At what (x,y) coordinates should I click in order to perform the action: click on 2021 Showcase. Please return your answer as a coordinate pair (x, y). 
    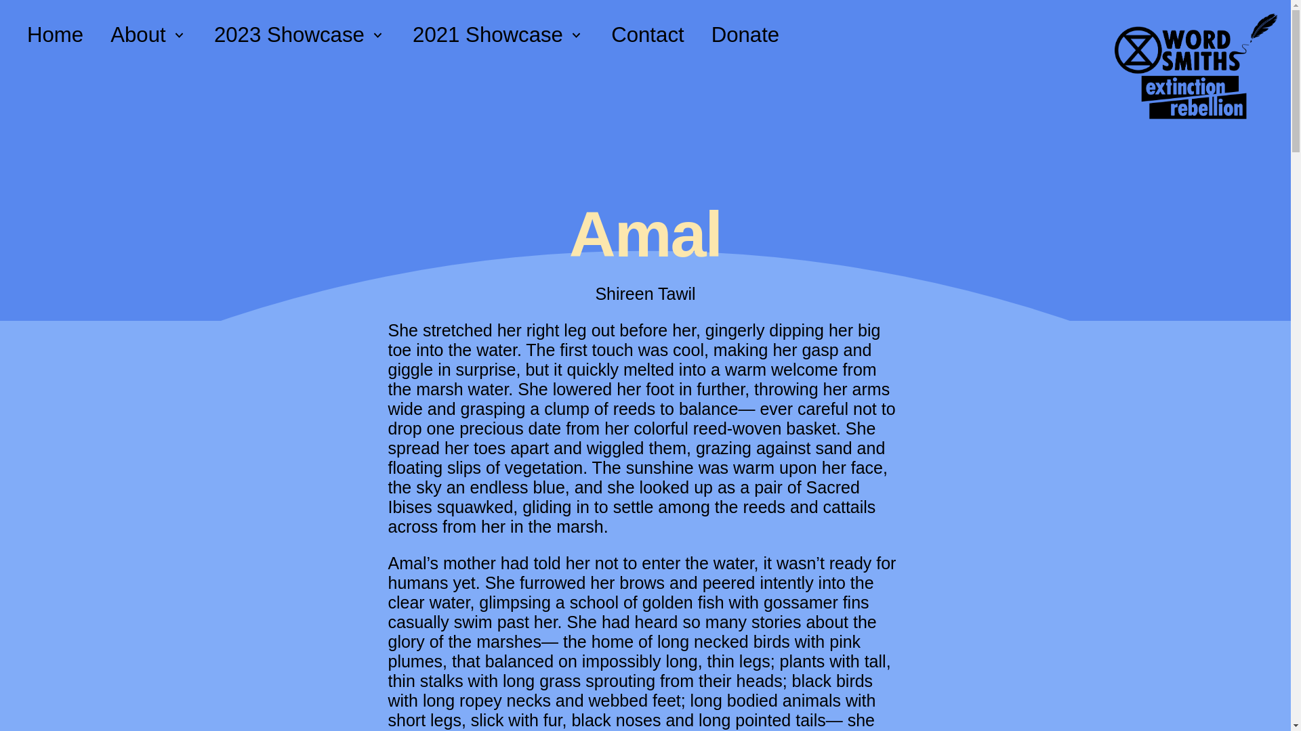
    Looking at the image, I should click on (498, 35).